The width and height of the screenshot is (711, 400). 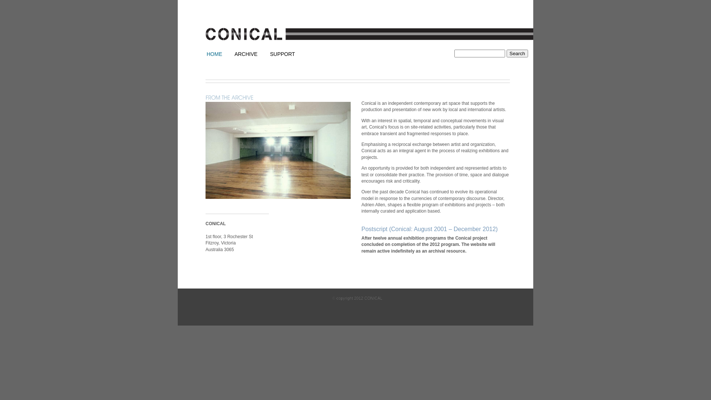 I want to click on Search, so click(x=517, y=53).